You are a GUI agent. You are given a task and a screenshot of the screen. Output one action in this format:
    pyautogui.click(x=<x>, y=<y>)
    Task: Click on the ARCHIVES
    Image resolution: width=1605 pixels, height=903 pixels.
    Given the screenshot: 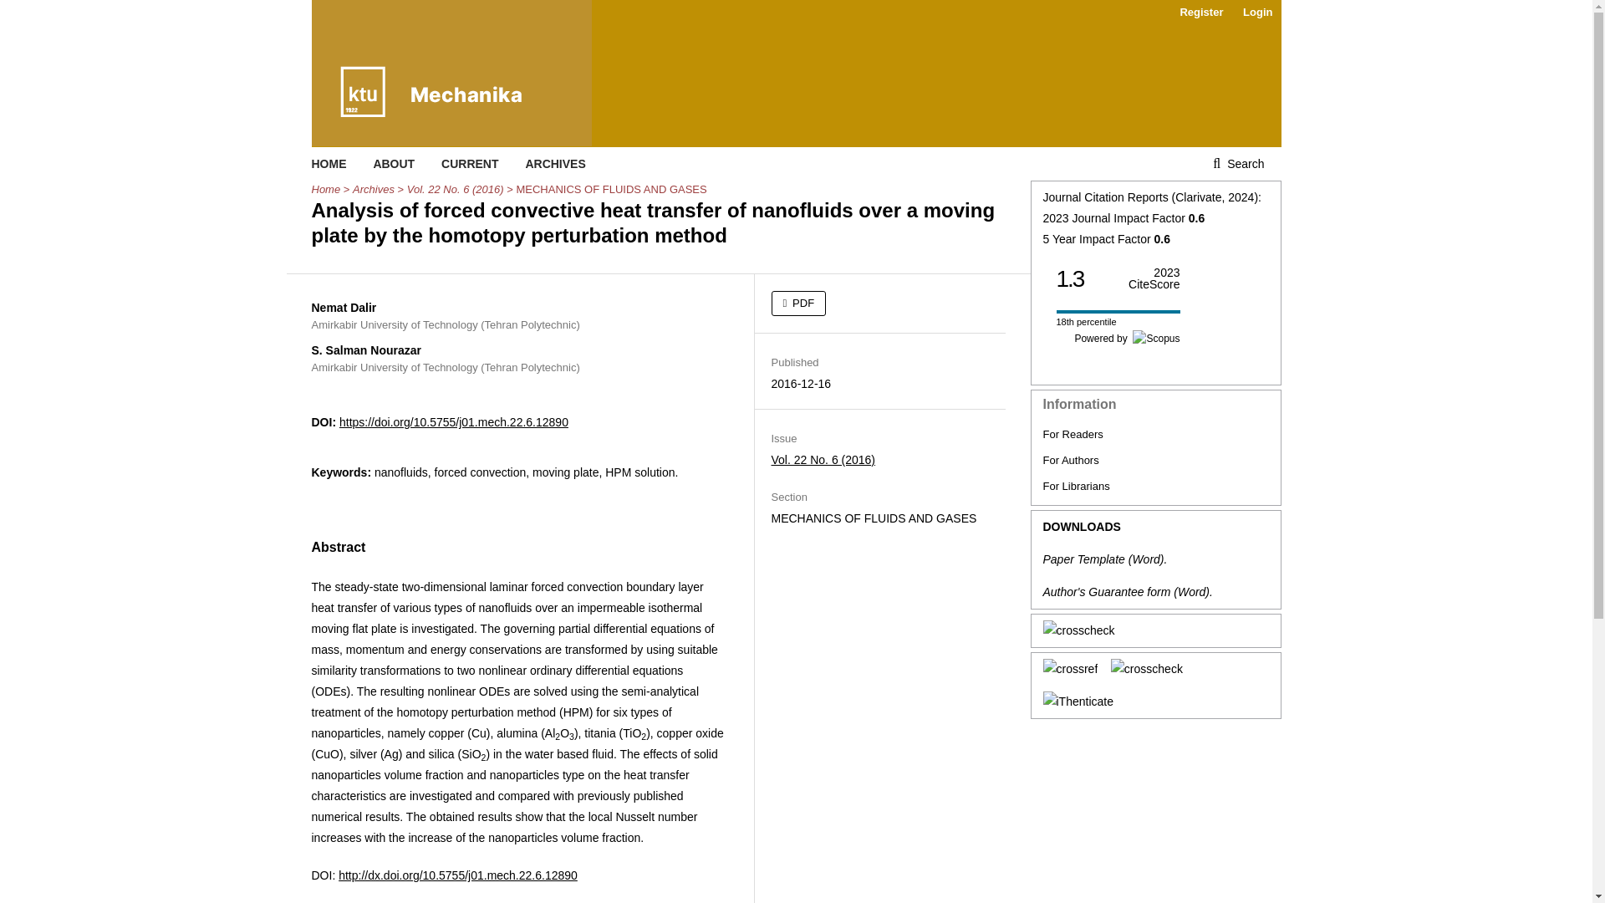 What is the action you would take?
    pyautogui.click(x=555, y=164)
    